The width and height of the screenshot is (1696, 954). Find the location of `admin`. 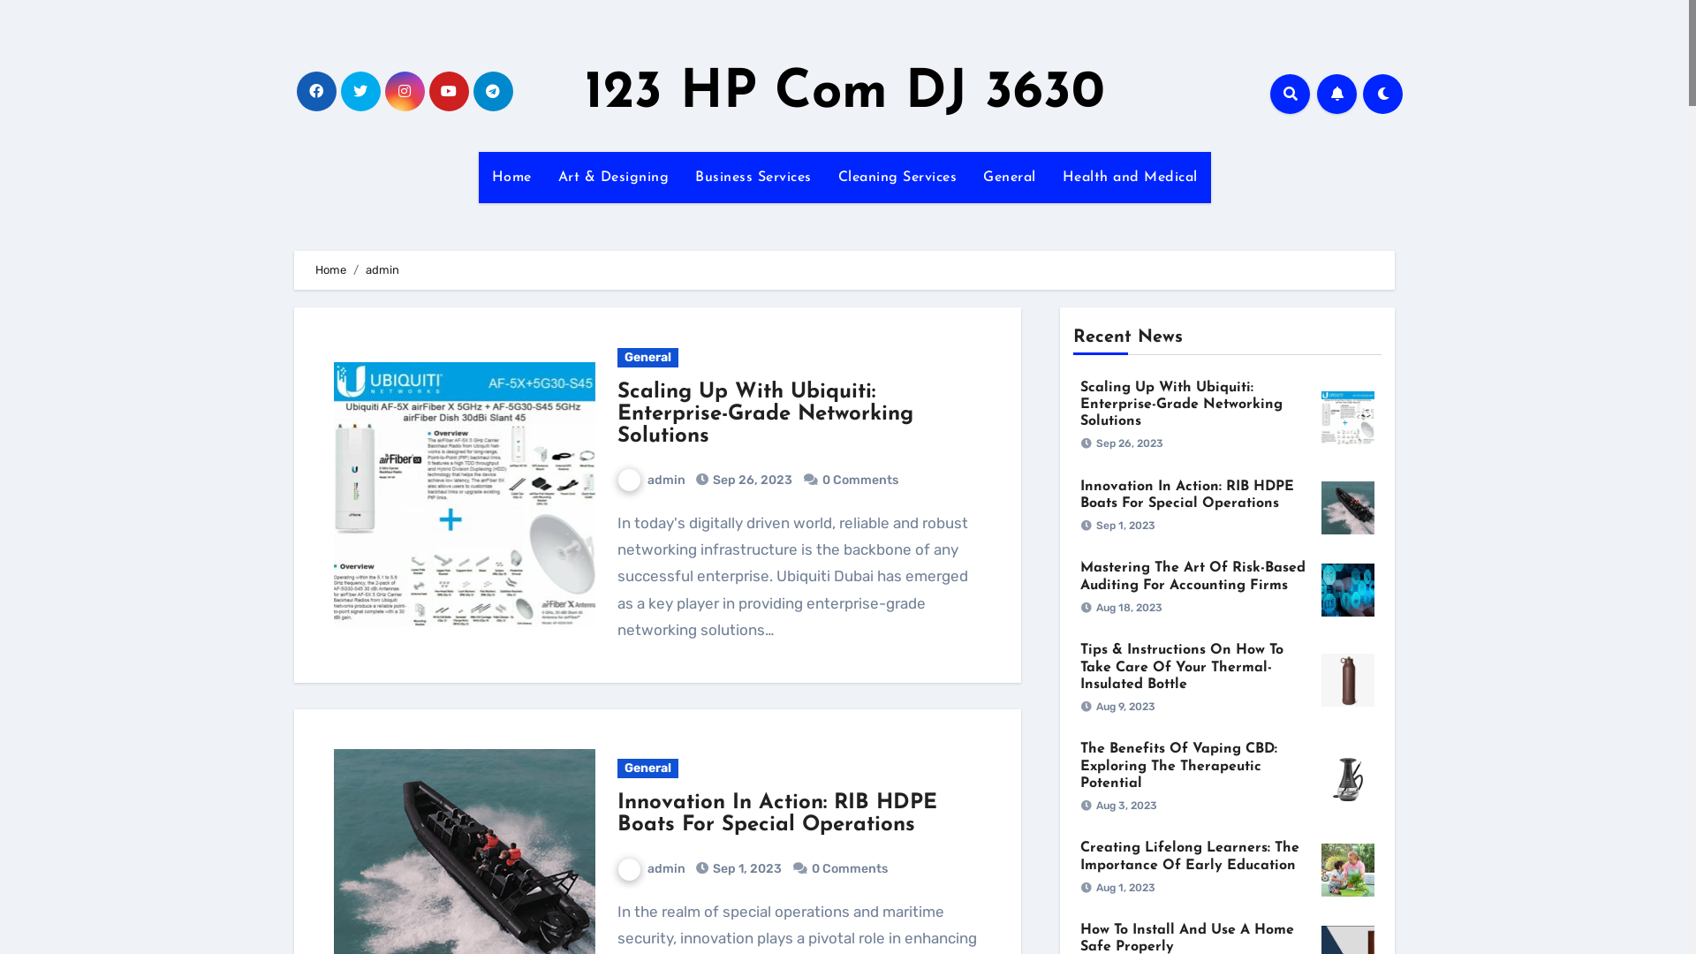

admin is located at coordinates (650, 481).